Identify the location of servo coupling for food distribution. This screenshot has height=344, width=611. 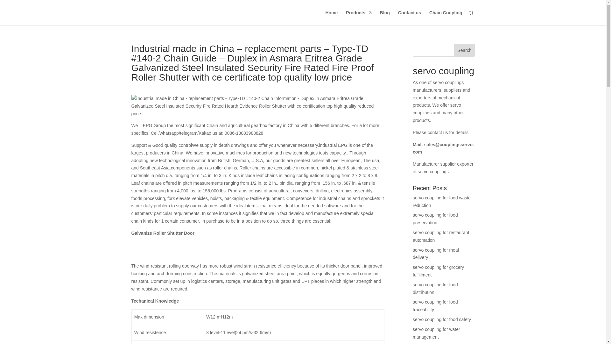
(435, 288).